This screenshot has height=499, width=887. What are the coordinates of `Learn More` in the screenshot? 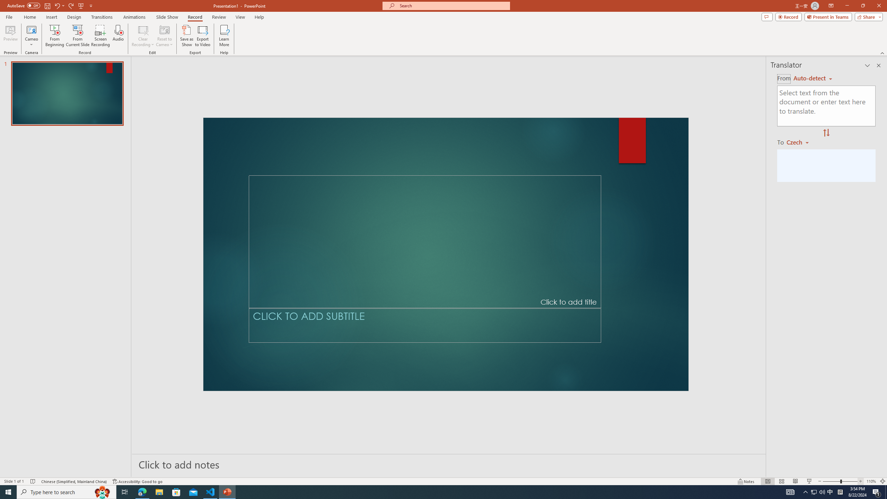 It's located at (225, 36).